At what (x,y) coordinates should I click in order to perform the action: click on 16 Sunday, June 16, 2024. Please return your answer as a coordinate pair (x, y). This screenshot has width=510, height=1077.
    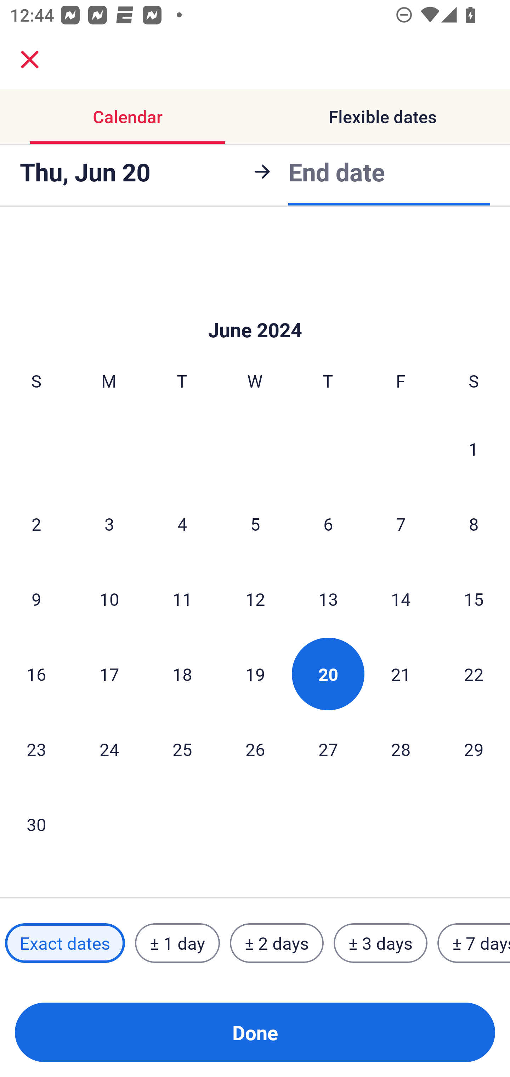
    Looking at the image, I should click on (36, 674).